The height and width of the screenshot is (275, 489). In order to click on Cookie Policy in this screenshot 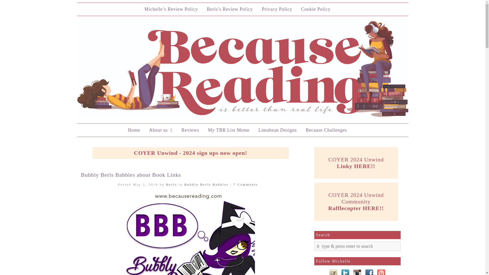, I will do `click(316, 9)`.